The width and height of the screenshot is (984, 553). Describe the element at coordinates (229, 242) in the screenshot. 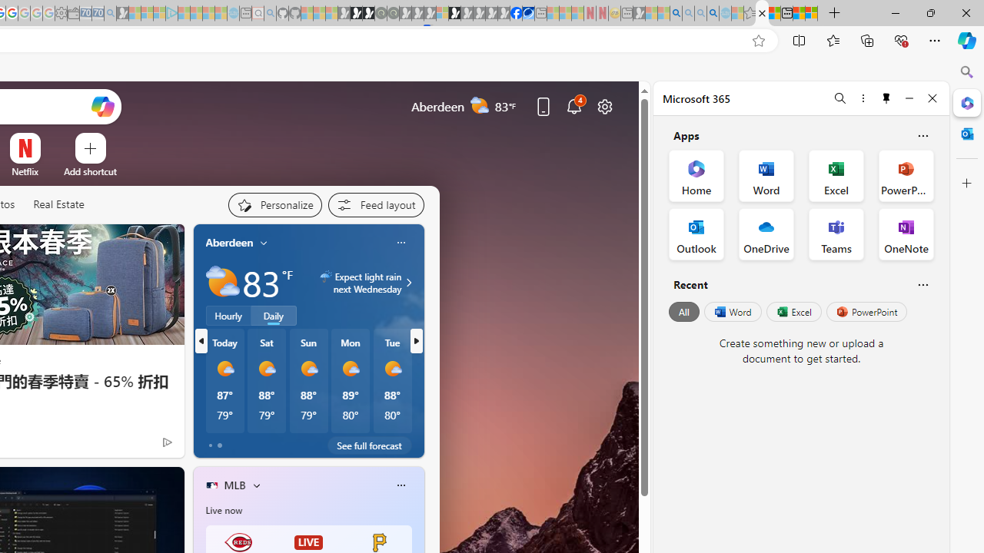

I see `Aberdeen` at that location.